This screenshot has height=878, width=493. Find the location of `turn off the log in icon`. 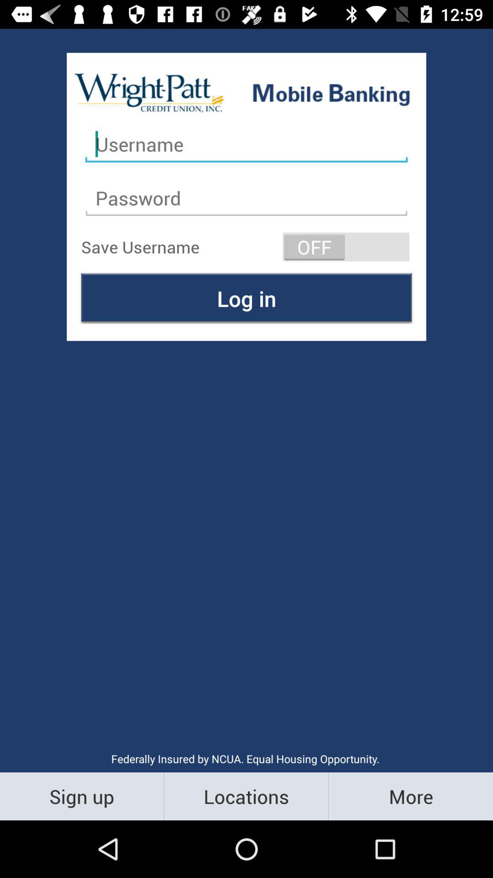

turn off the log in icon is located at coordinates (246, 298).